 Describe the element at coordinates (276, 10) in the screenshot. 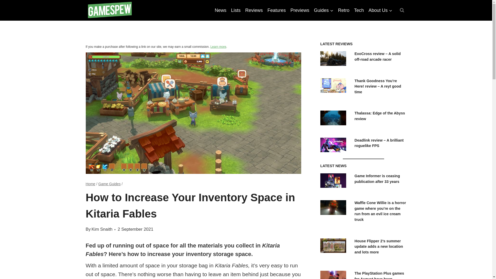

I see `Features` at that location.